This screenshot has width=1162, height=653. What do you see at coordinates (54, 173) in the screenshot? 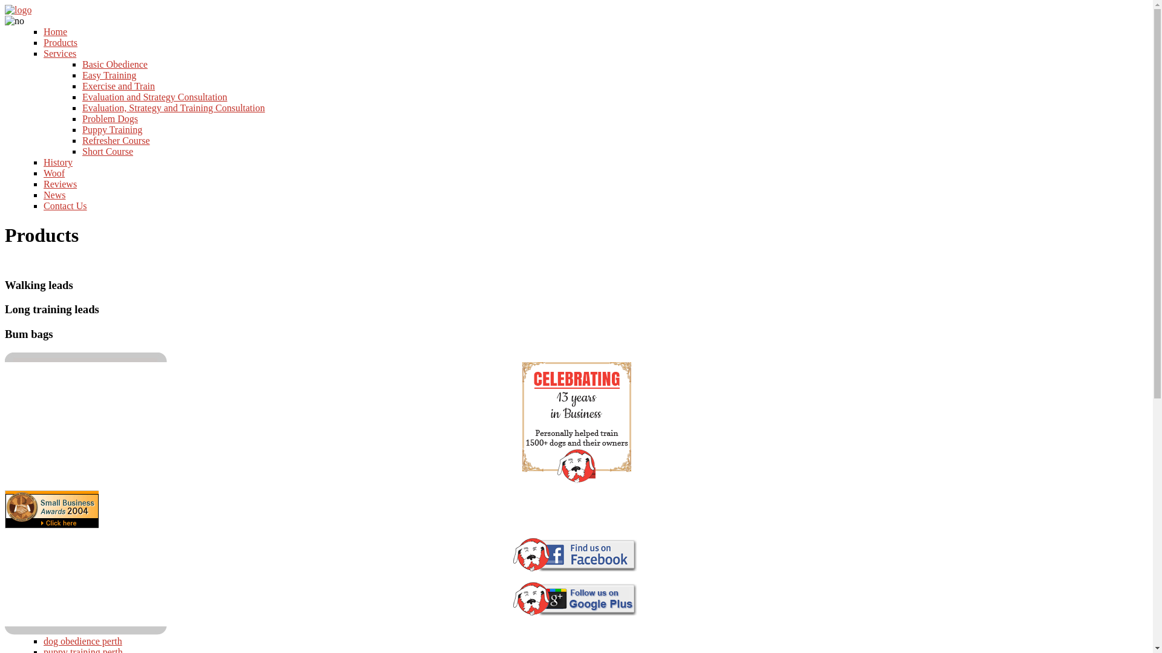
I see `Woof` at bounding box center [54, 173].